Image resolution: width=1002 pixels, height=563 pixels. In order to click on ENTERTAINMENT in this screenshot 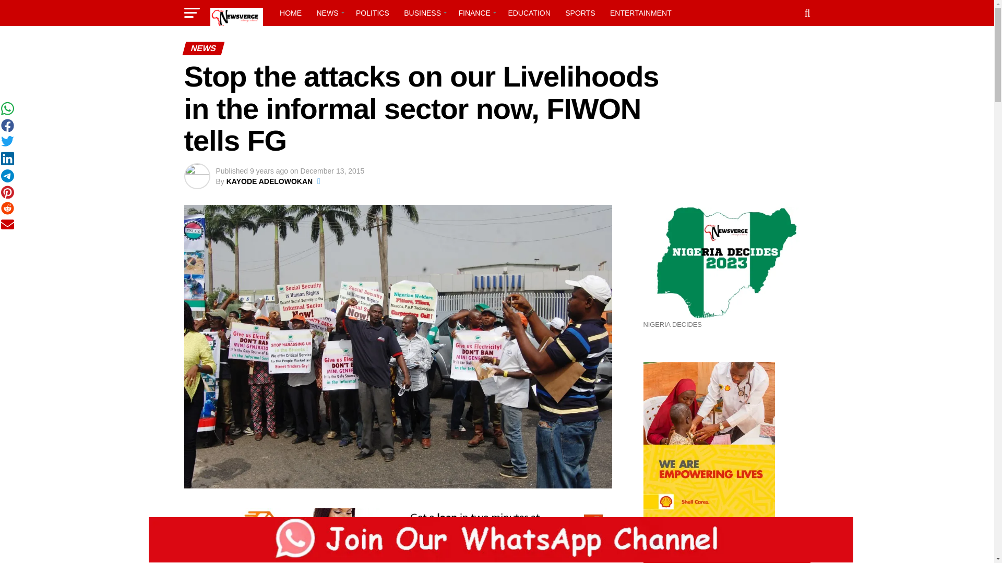, I will do `click(641, 13)`.